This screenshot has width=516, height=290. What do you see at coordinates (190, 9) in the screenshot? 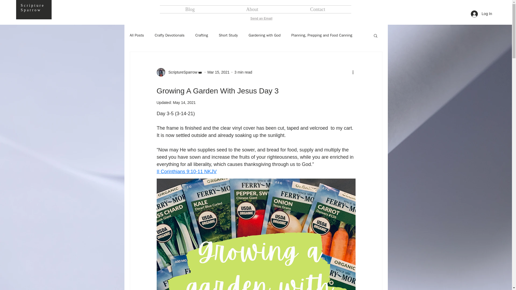
I see `Blog` at bounding box center [190, 9].